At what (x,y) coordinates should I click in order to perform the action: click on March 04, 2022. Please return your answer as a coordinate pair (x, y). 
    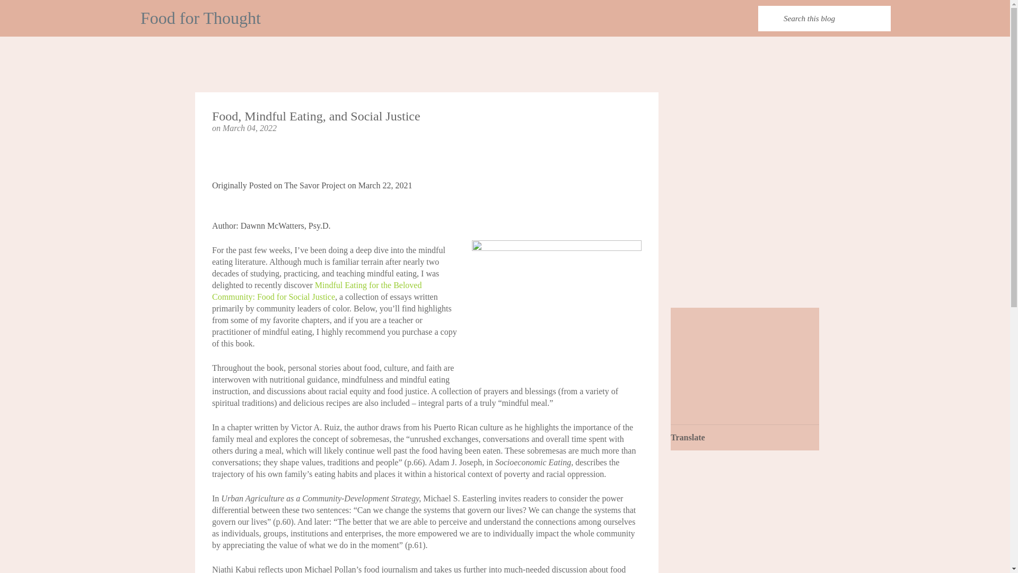
    Looking at the image, I should click on (250, 128).